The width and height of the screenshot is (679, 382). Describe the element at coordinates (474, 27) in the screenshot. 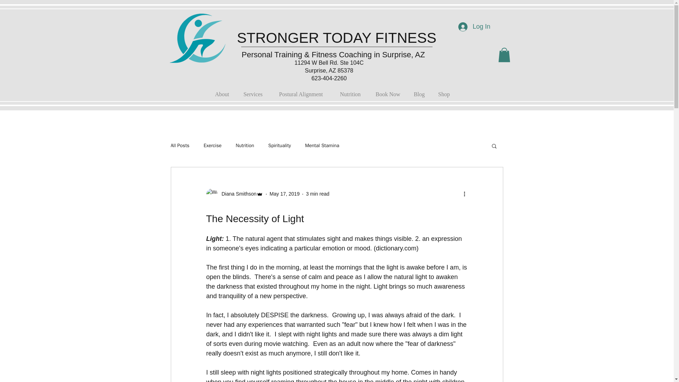

I see `Log In` at that location.